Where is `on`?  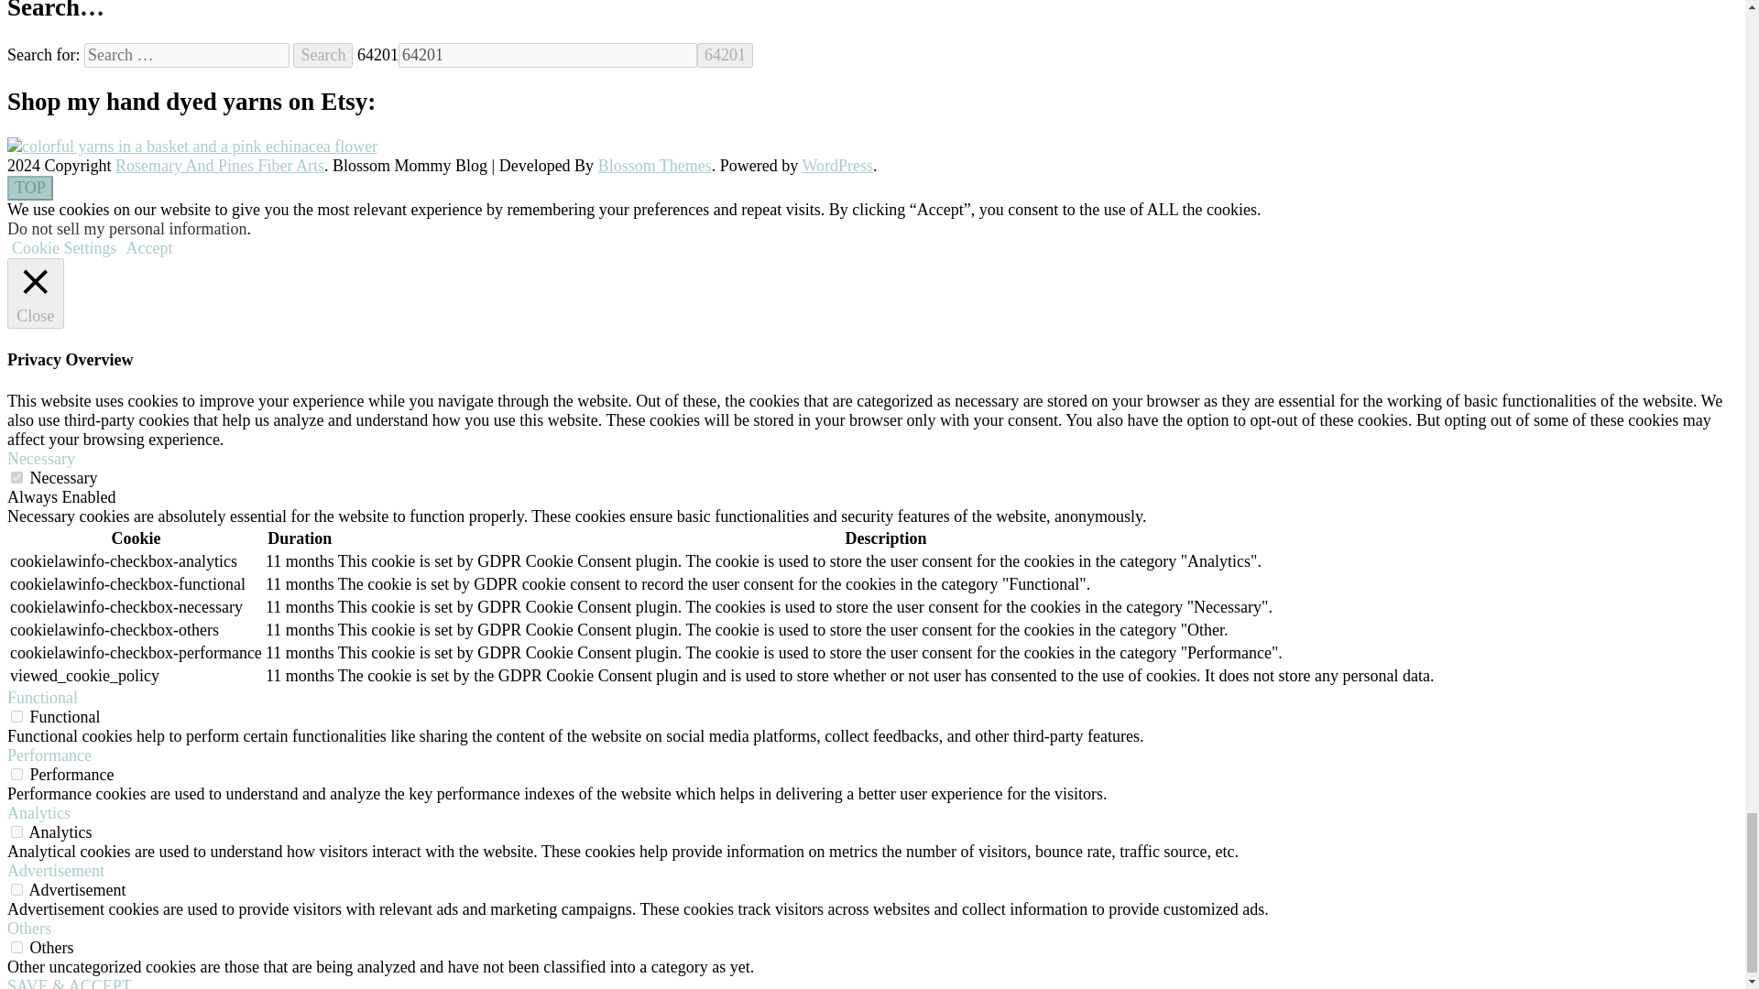
on is located at coordinates (16, 947).